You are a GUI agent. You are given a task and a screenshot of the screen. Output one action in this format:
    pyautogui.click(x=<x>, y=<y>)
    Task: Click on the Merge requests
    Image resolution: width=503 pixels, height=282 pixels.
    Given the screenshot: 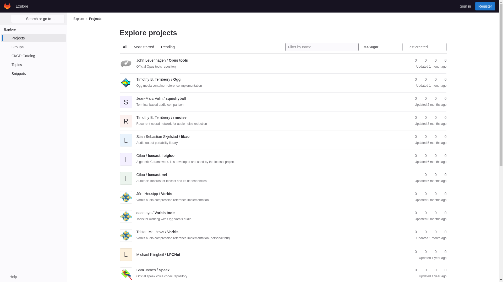 What is the action you would take?
    pyautogui.click(x=433, y=60)
    